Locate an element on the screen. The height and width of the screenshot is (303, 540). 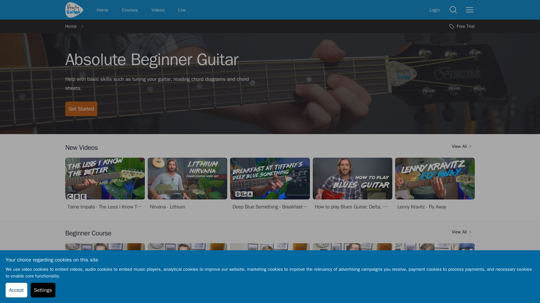
Nirvana - Lithium is located at coordinates (187, 184).